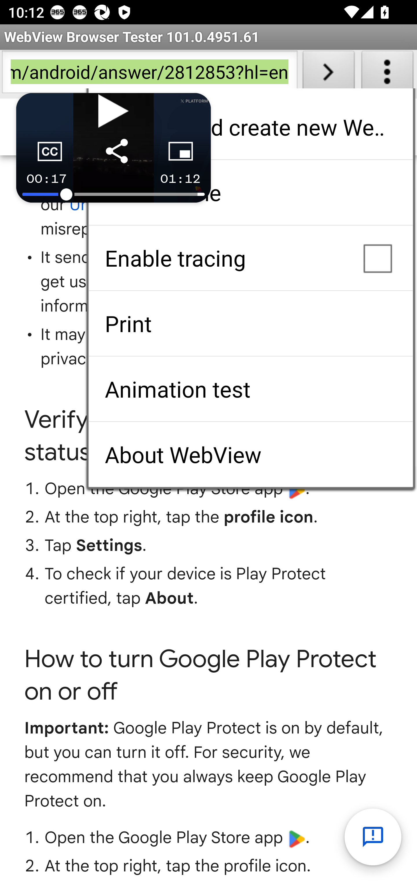  Describe the element at coordinates (250, 323) in the screenshot. I see `Print` at that location.